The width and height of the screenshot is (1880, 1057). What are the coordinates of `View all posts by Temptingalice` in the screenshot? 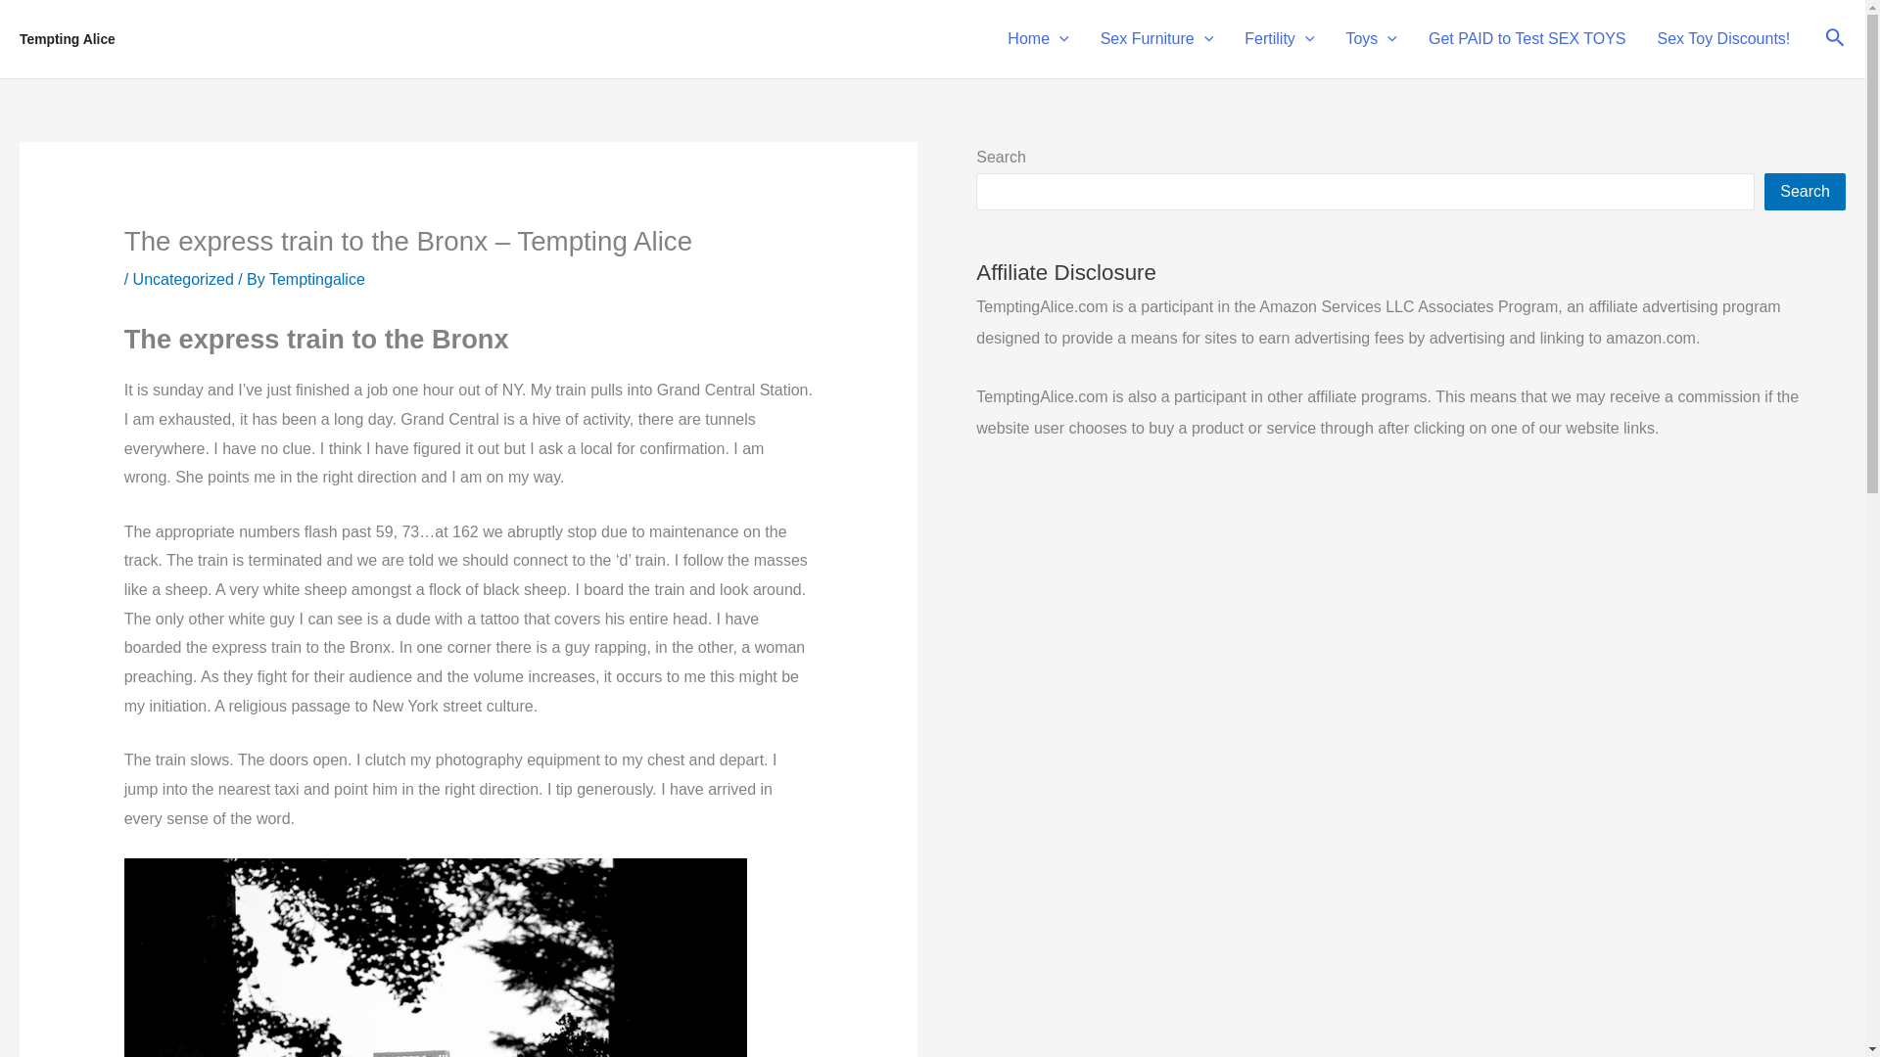 It's located at (316, 278).